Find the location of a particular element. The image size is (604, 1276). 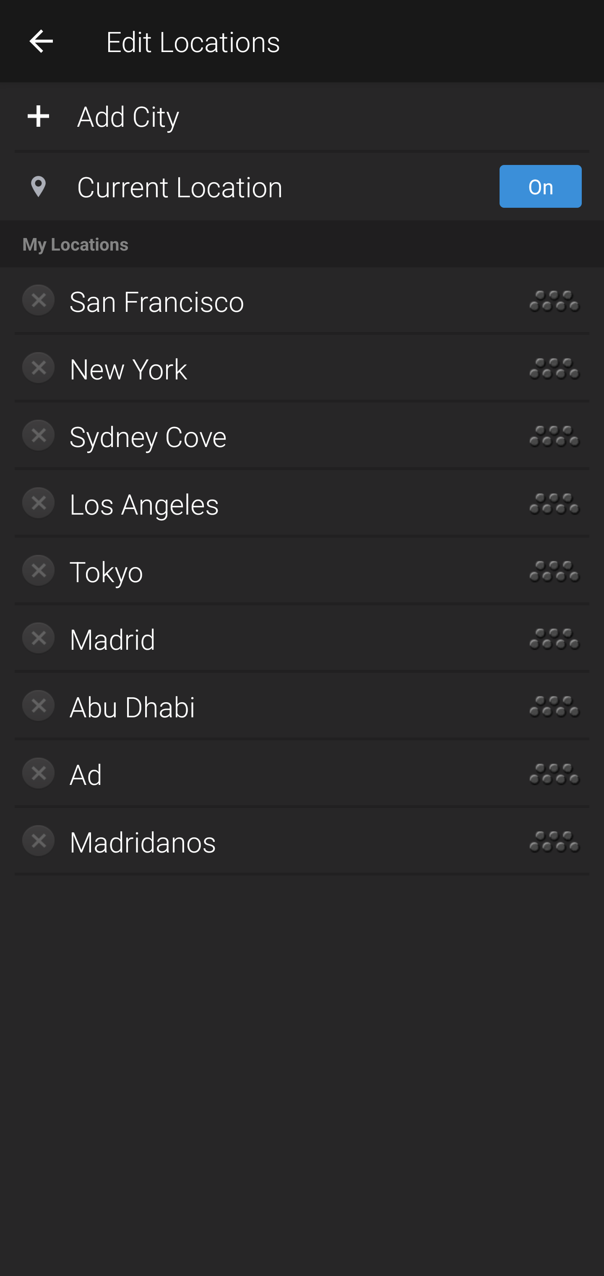

Delete: Sydney Cove Sydney Cove is located at coordinates (253, 437).